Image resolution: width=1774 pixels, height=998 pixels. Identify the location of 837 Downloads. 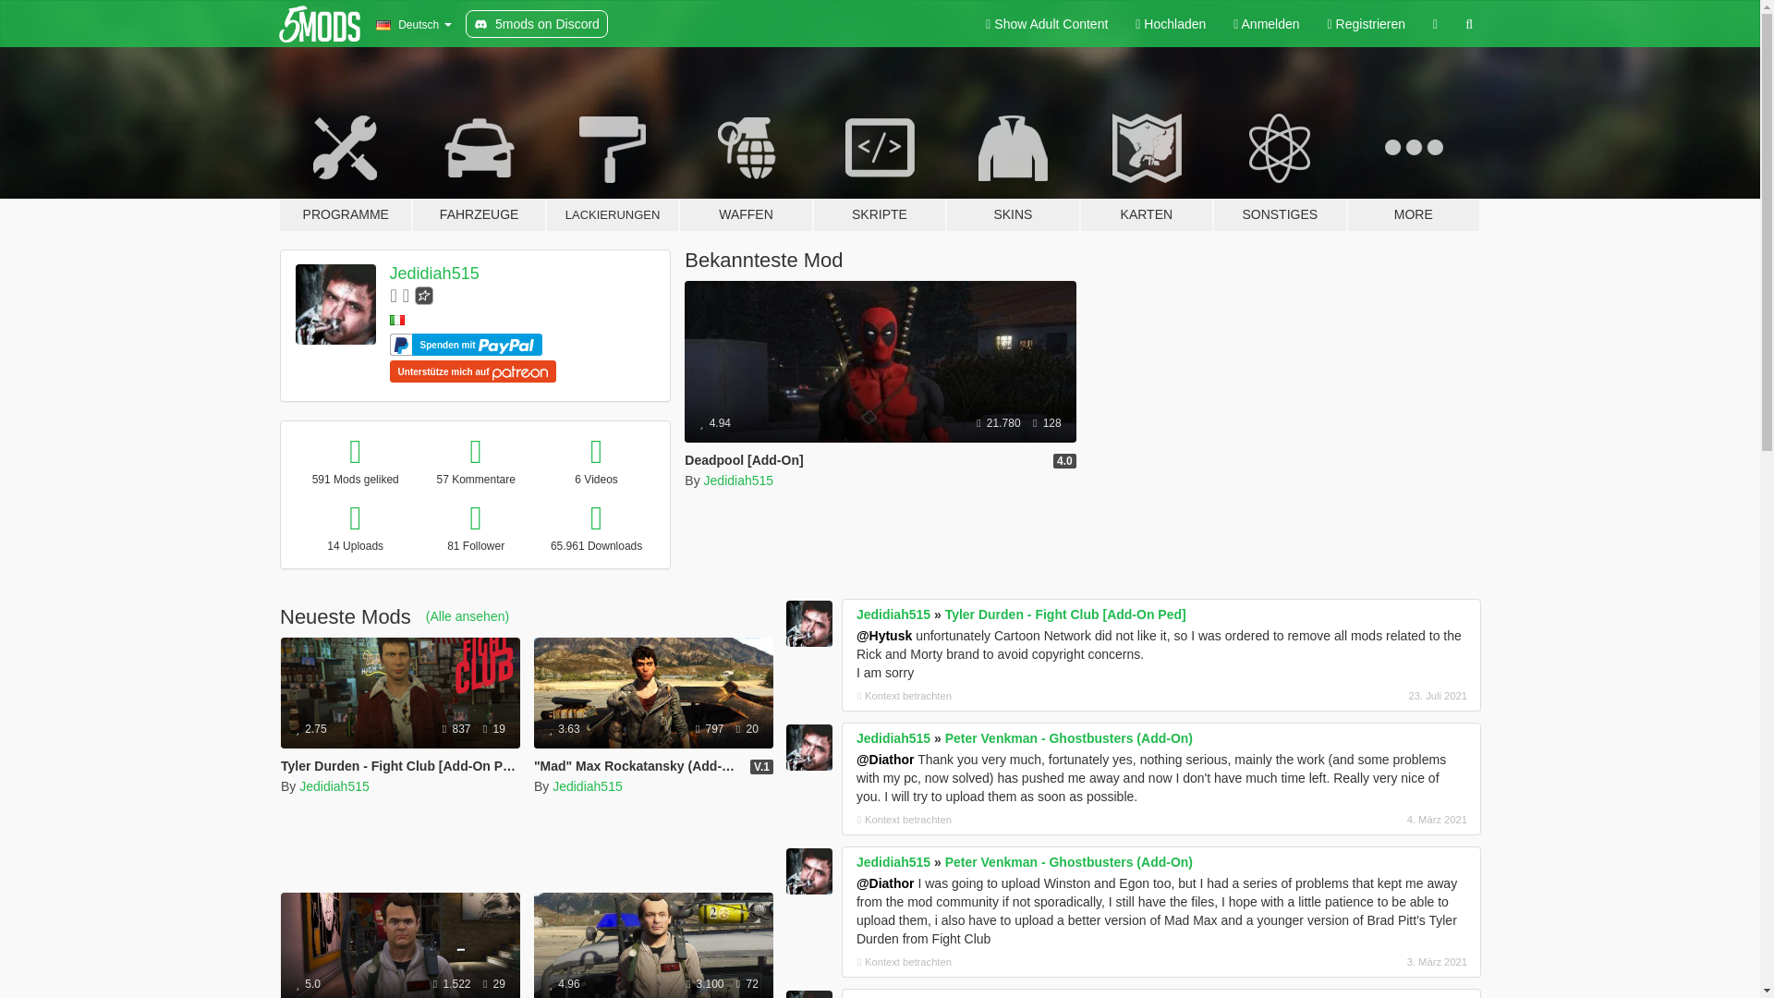
(457, 728).